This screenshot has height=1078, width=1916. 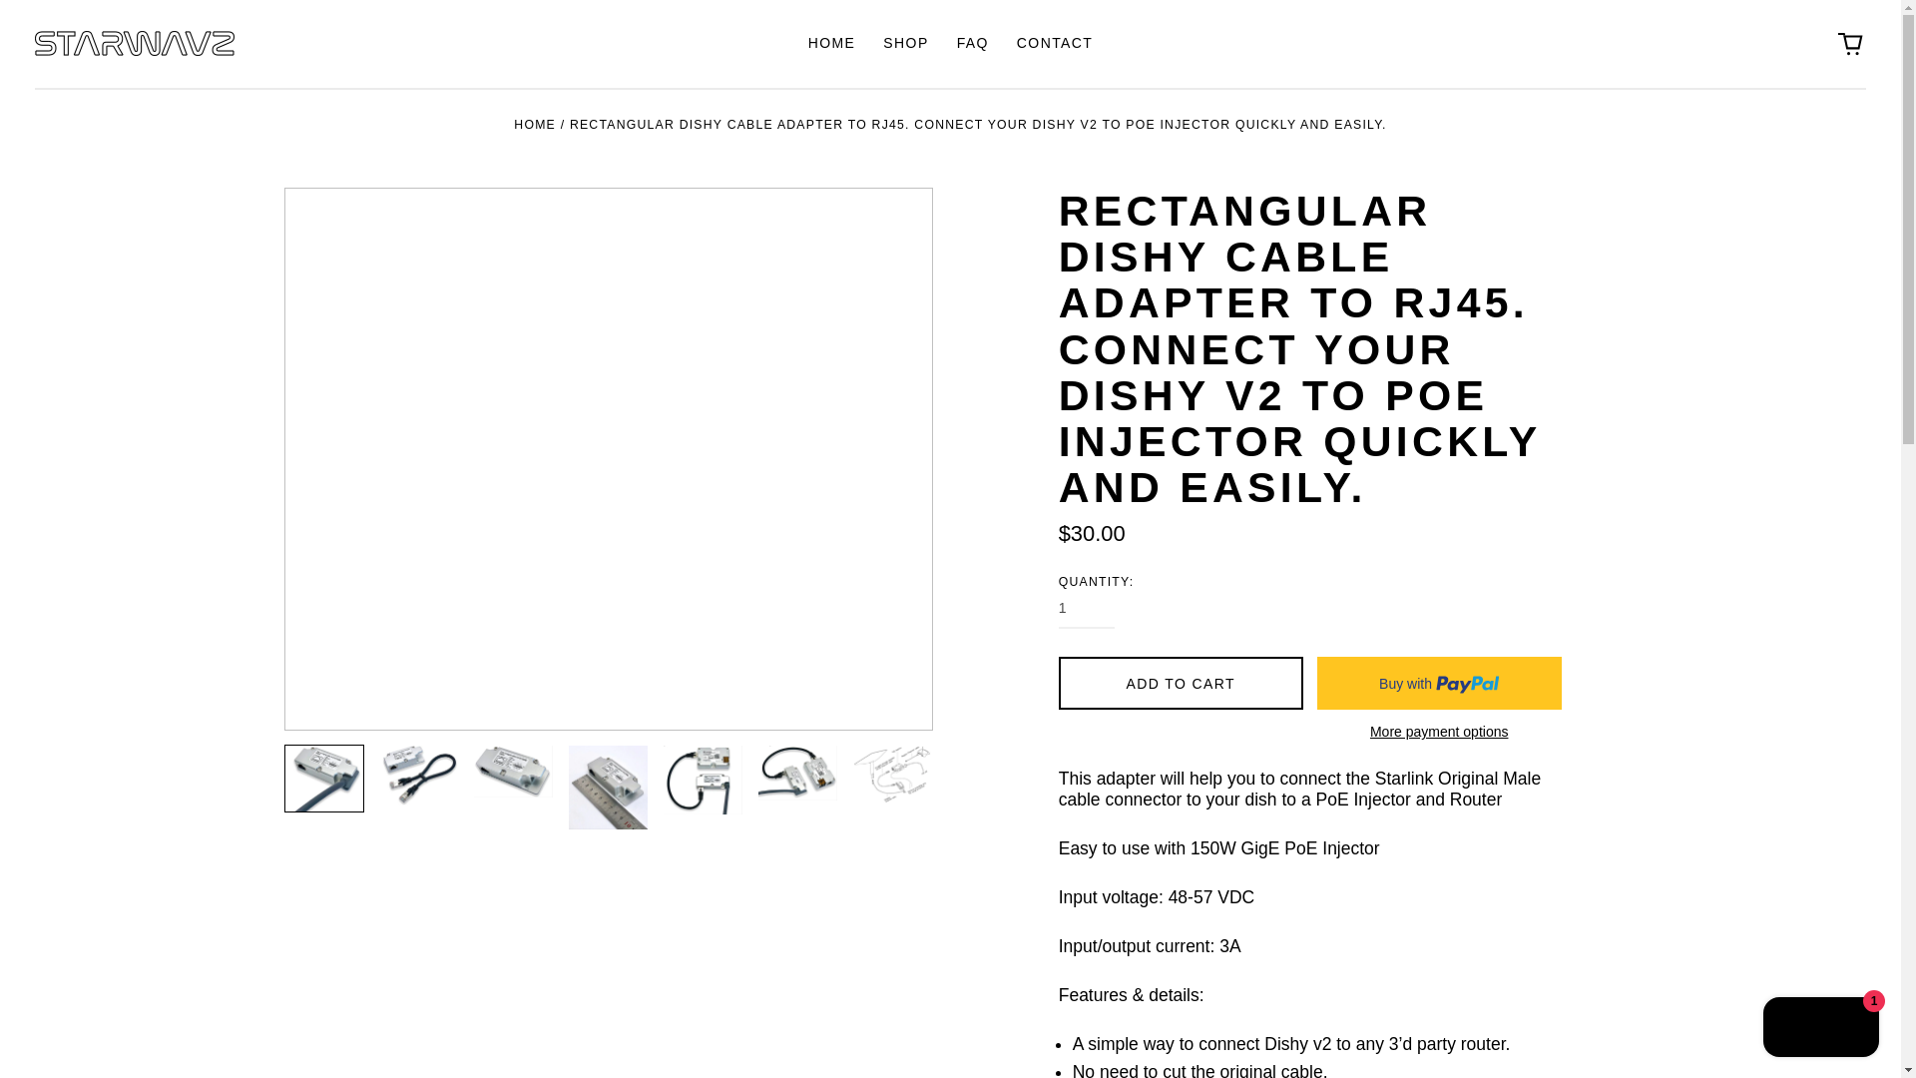 I want to click on More payment options, so click(x=1439, y=731).